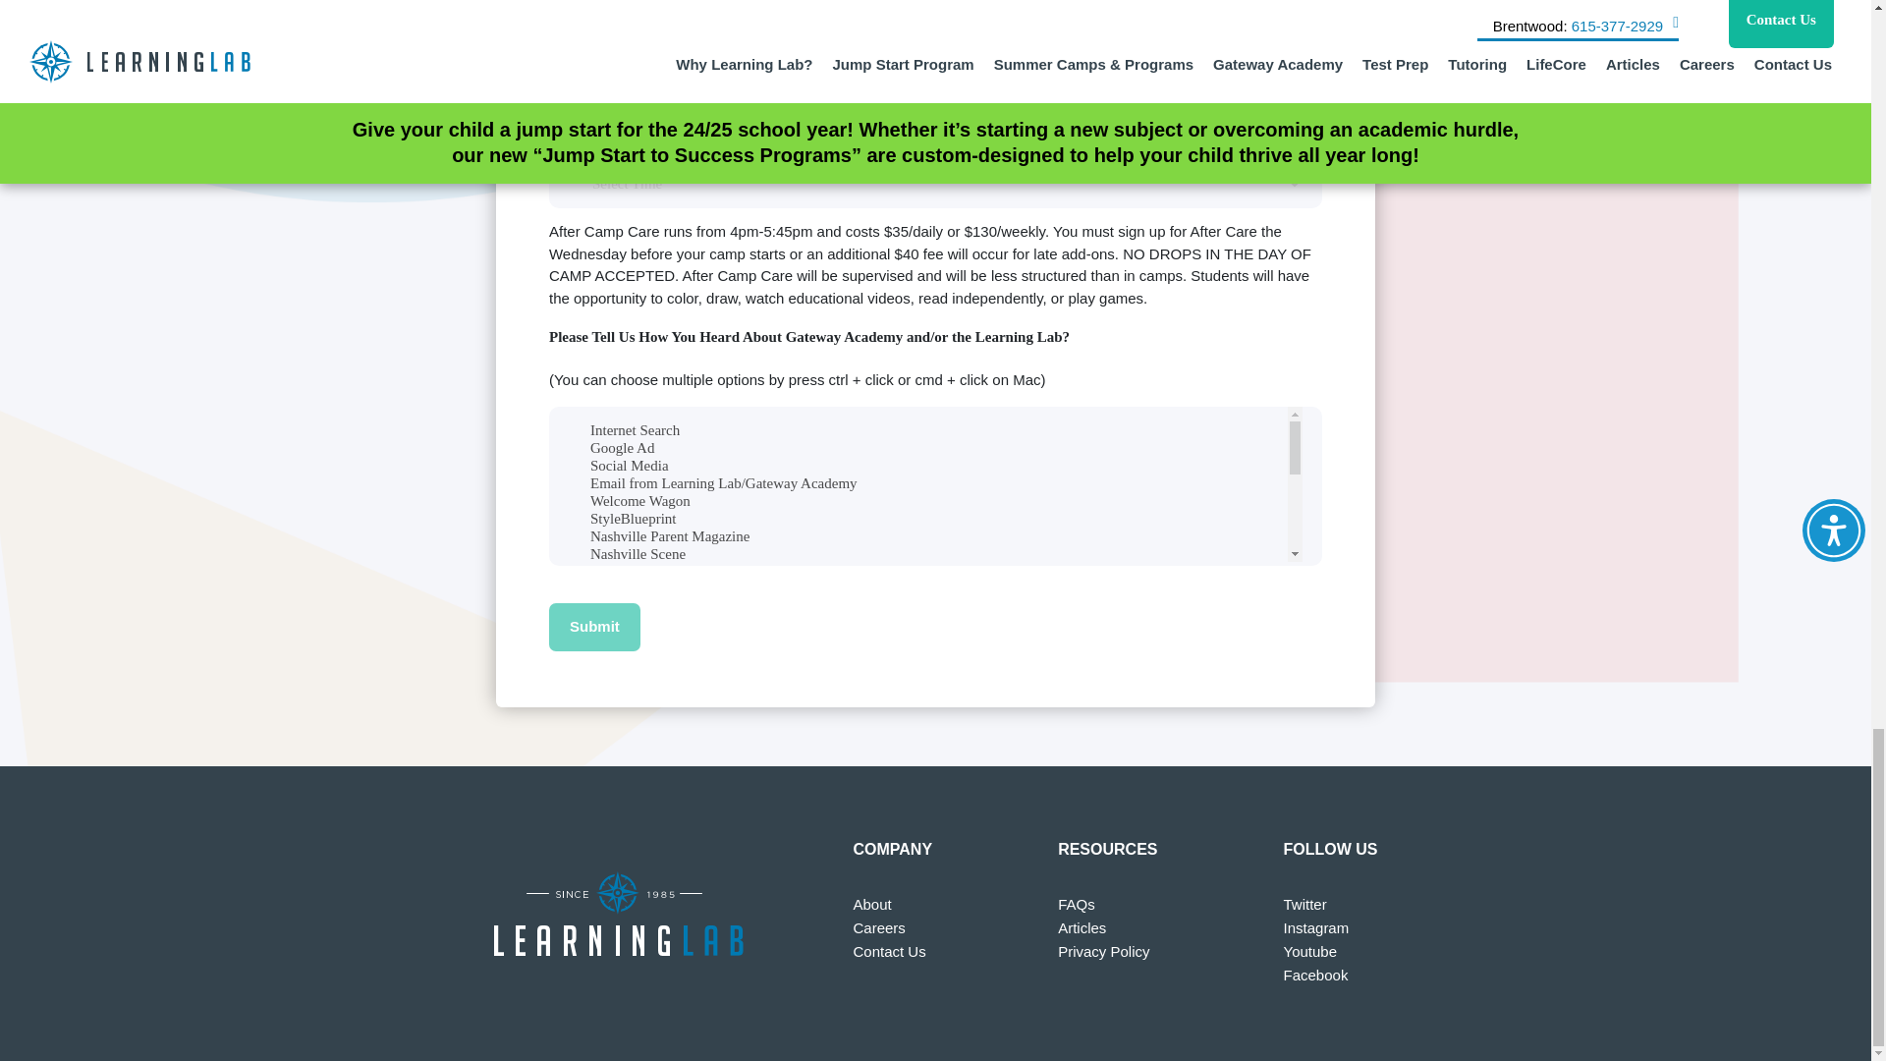 Image resolution: width=1886 pixels, height=1061 pixels. What do you see at coordinates (1305, 904) in the screenshot?
I see `Twitter` at bounding box center [1305, 904].